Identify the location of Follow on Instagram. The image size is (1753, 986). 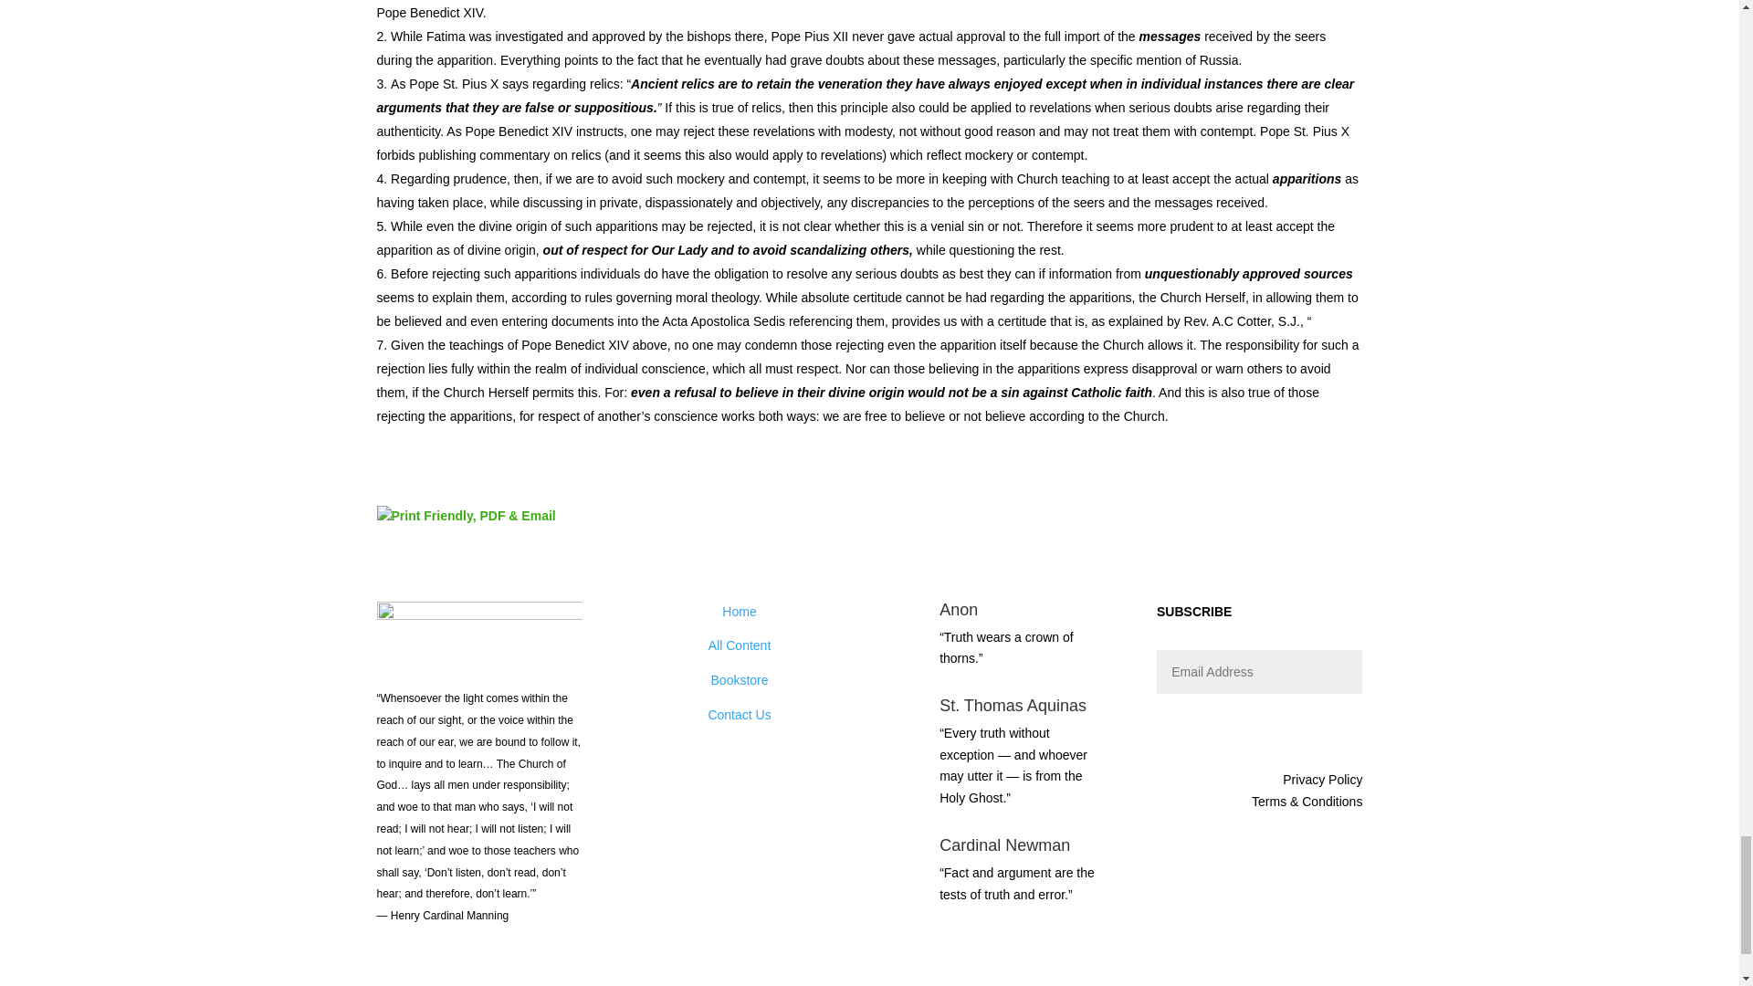
(426, 970).